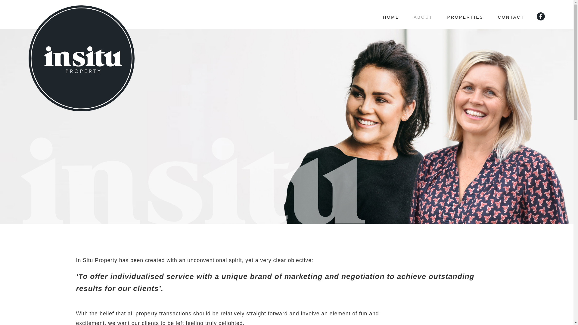  I want to click on ABOUT, so click(423, 14).